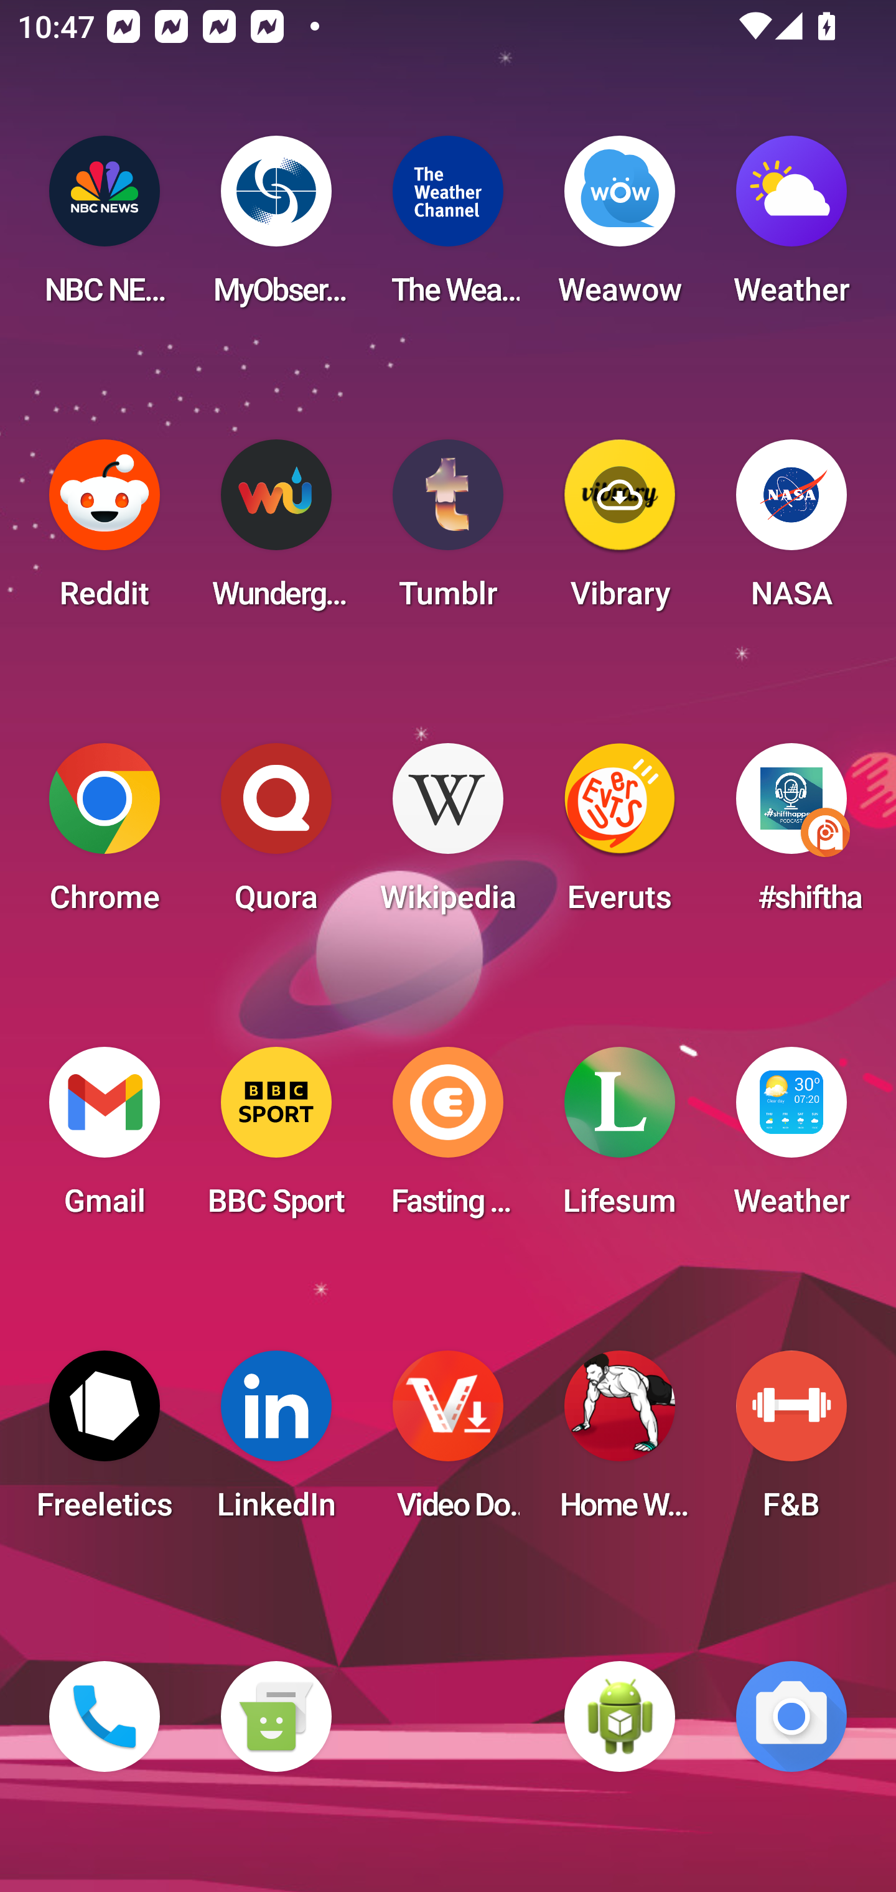 This screenshot has width=896, height=1892. I want to click on Messaging, so click(276, 1716).